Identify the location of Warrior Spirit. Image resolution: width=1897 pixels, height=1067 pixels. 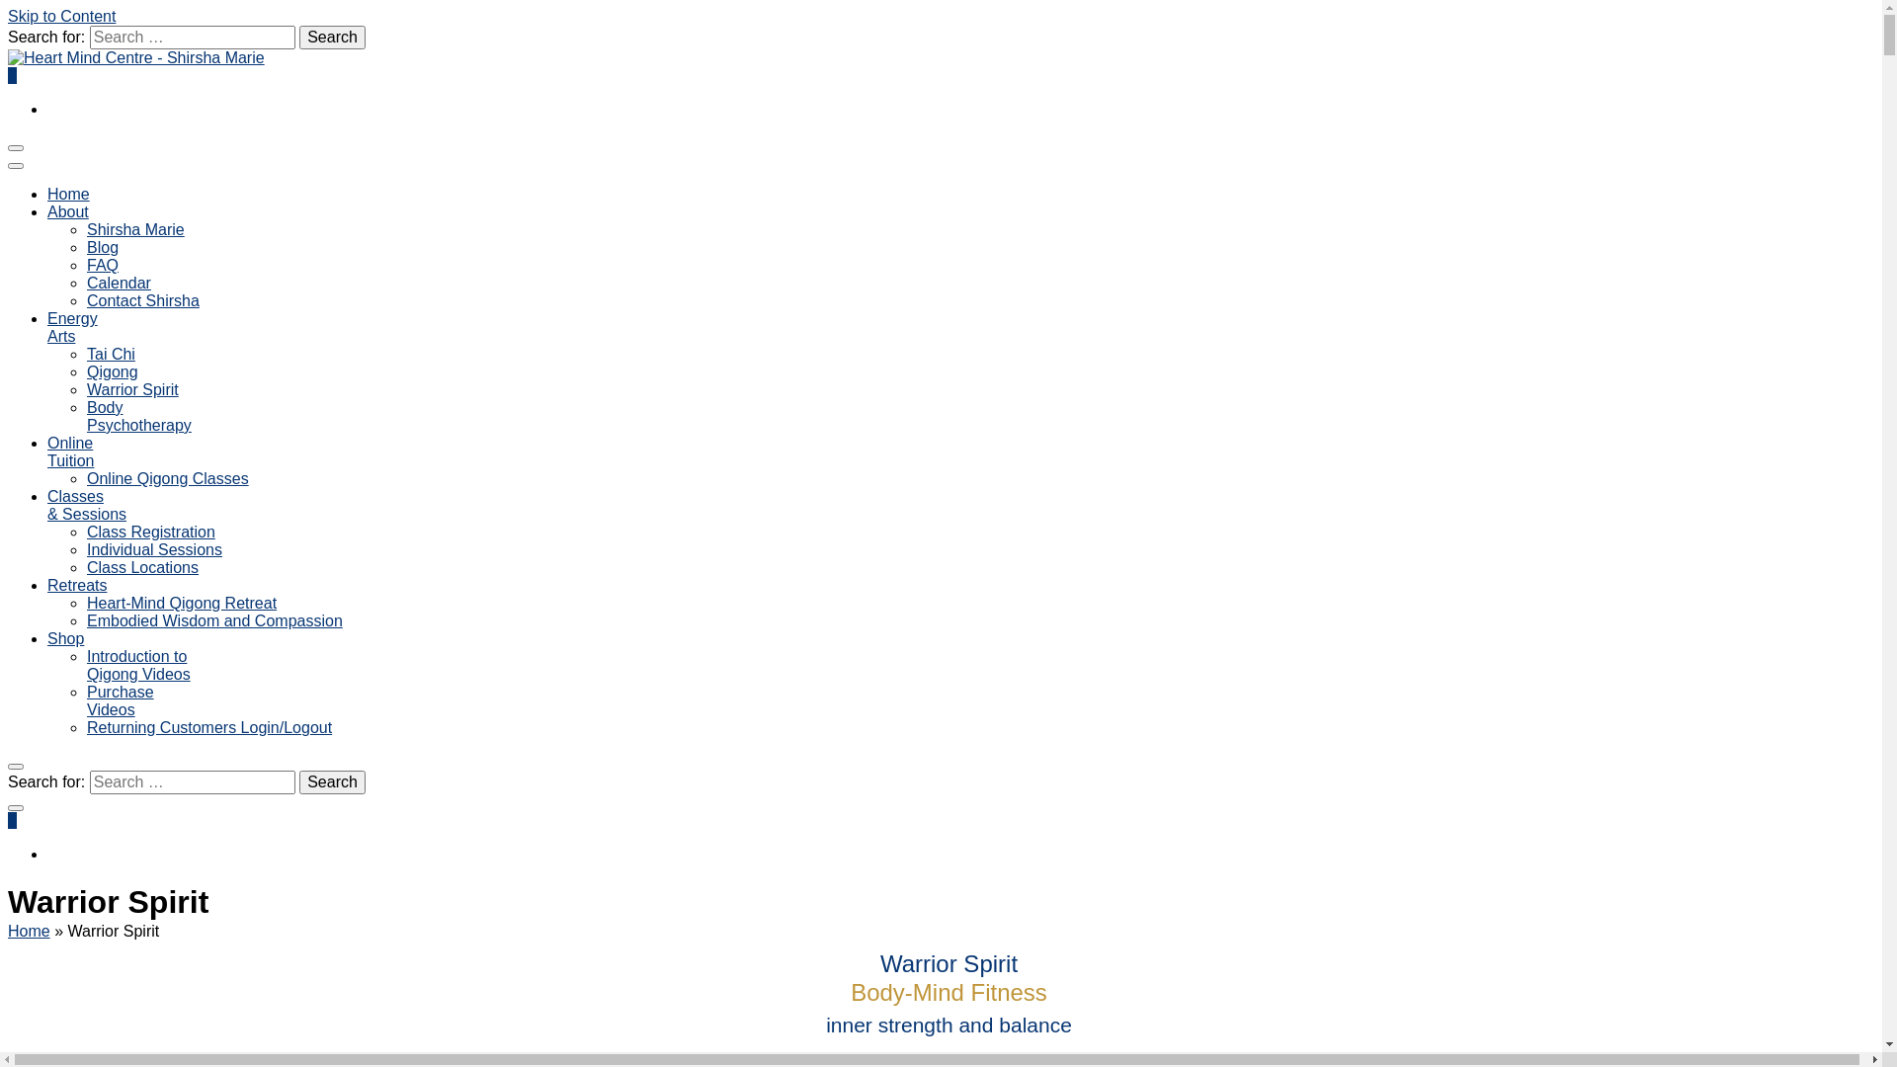
(132, 389).